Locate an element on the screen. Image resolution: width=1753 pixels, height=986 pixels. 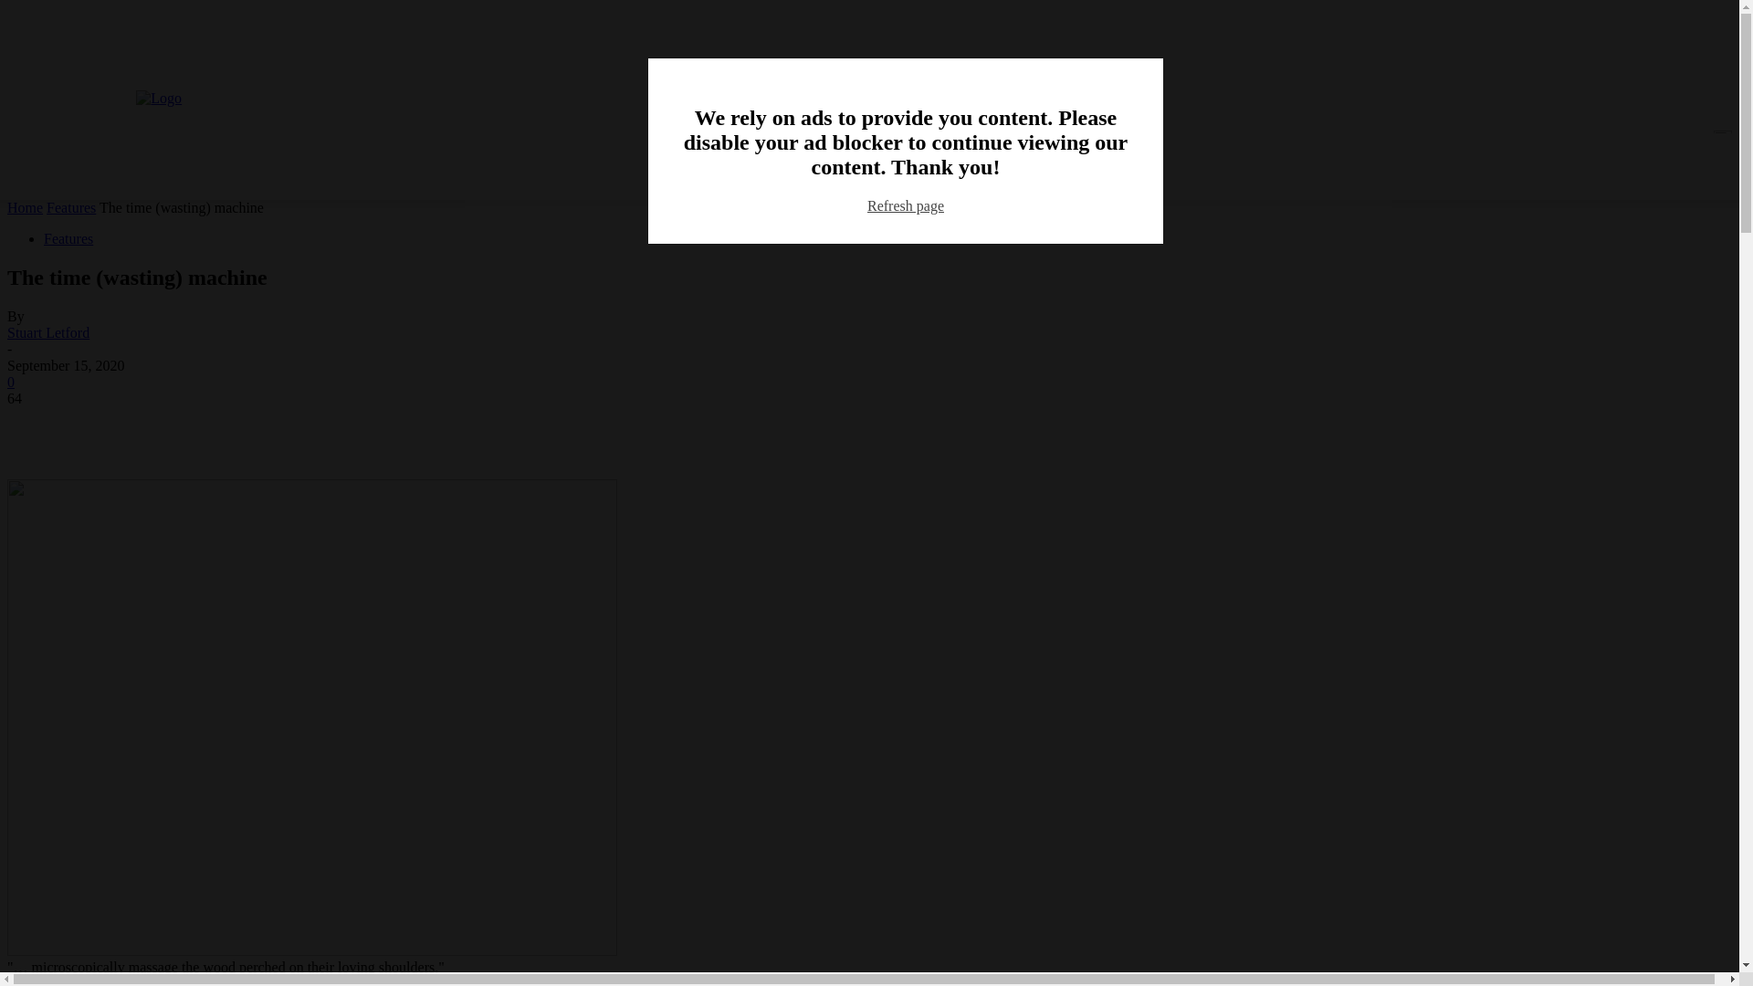
SCENE AROUND is located at coordinates (1590, 221).